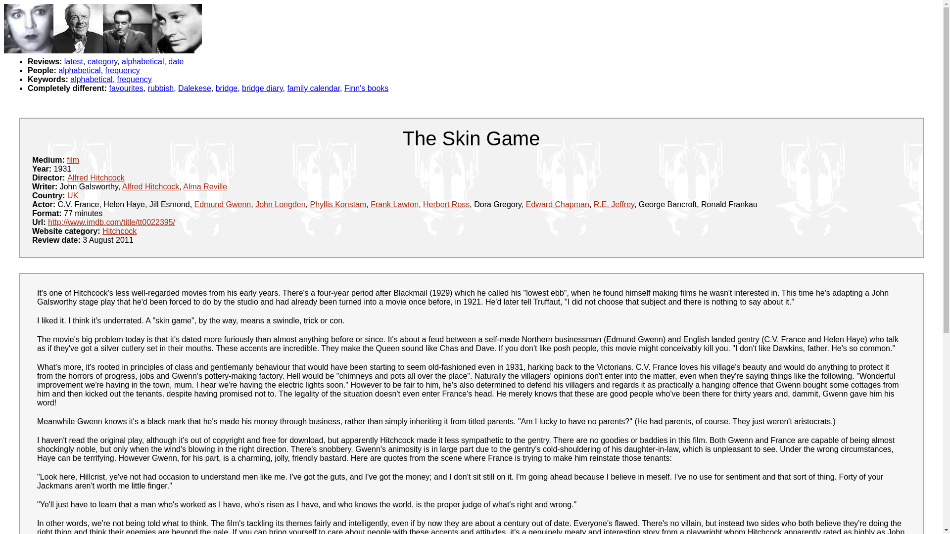 This screenshot has height=534, width=950. I want to click on Alfred Hitchcock, so click(96, 178).